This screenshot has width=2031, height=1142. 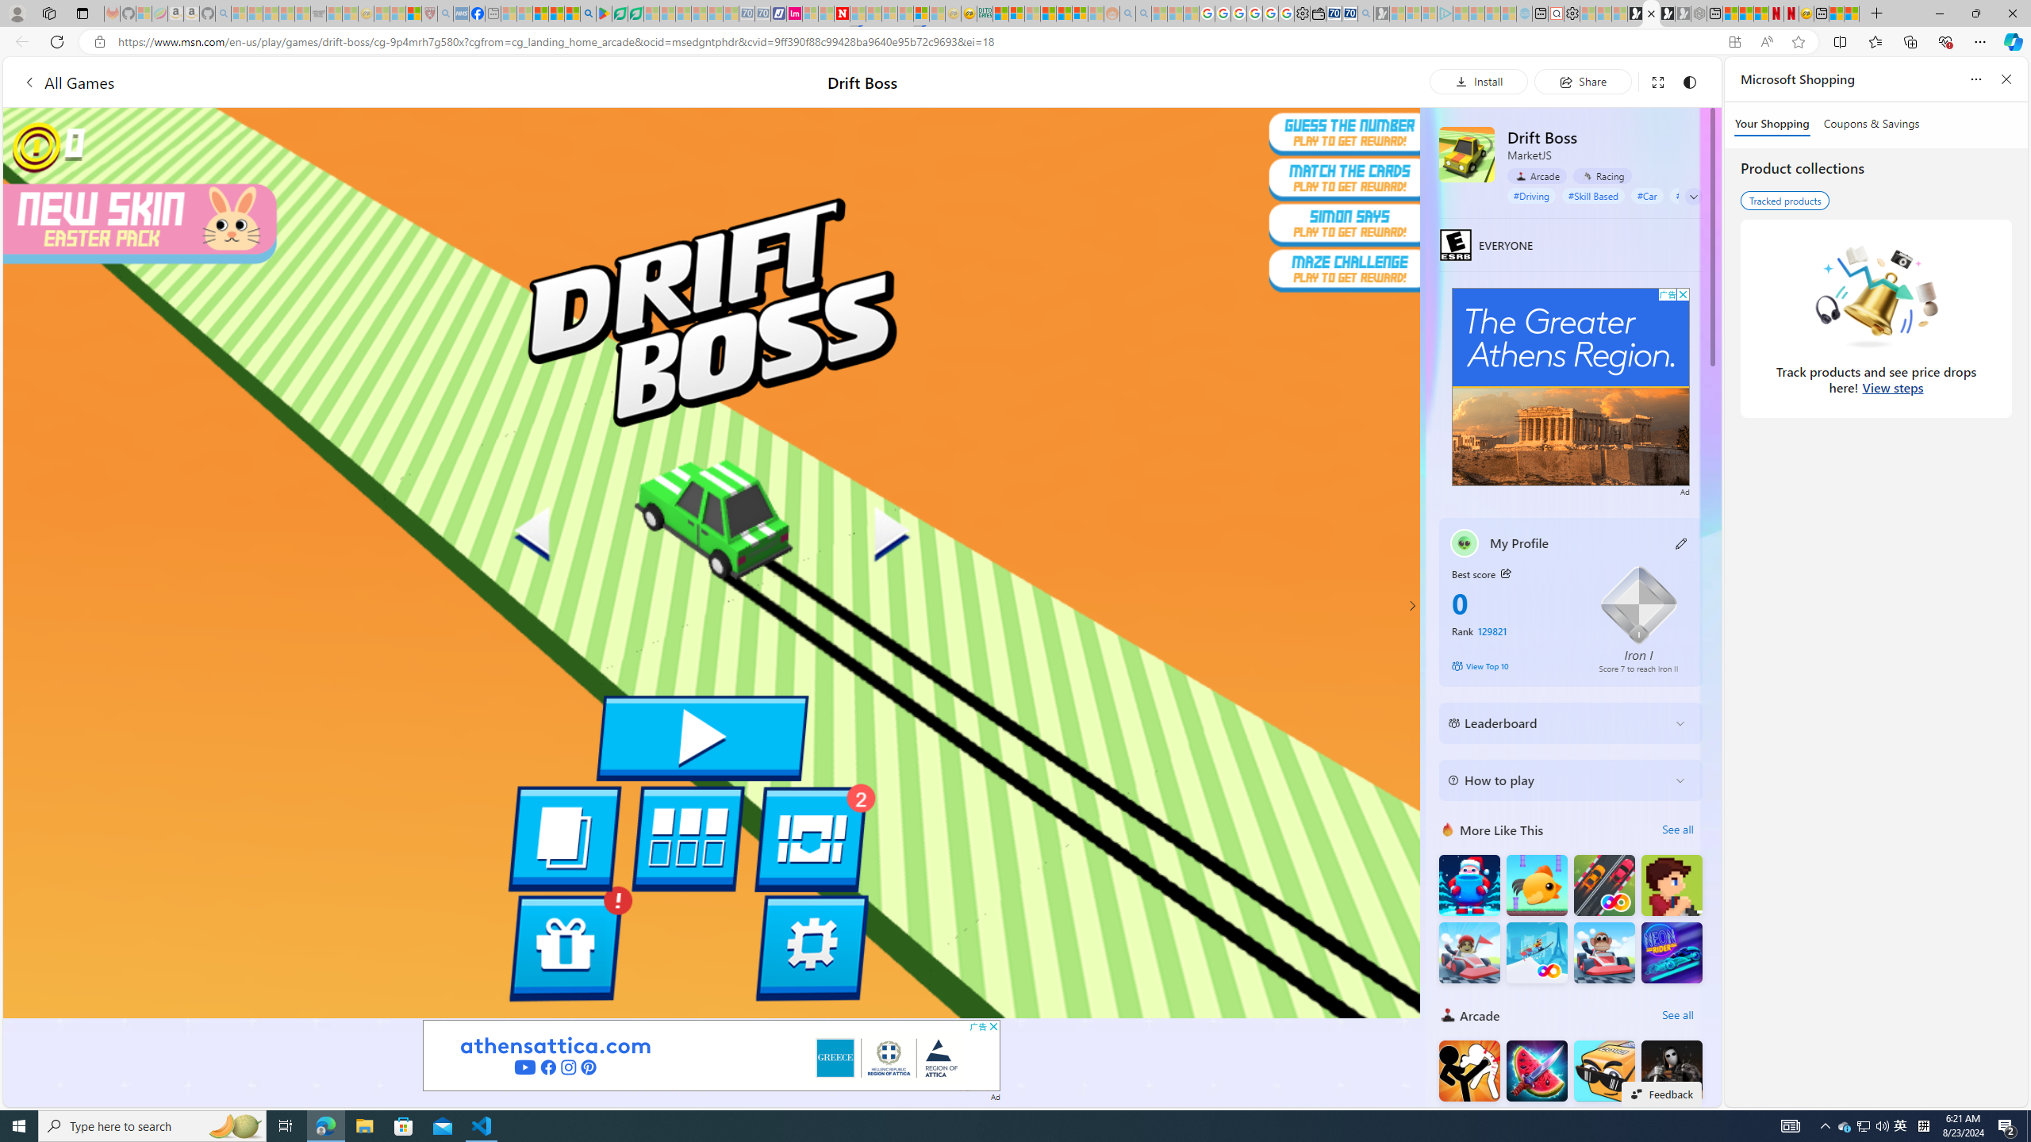 What do you see at coordinates (1836, 13) in the screenshot?
I see `Wildlife - MSN` at bounding box center [1836, 13].